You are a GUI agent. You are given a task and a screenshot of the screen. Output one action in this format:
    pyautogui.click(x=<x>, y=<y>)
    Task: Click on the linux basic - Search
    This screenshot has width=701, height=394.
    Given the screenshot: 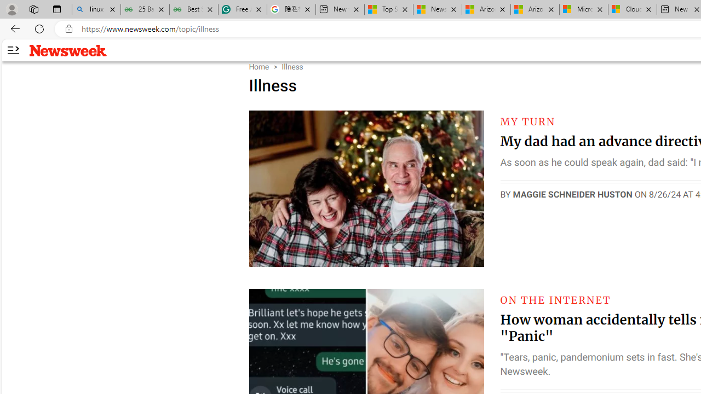 What is the action you would take?
    pyautogui.click(x=96, y=10)
    